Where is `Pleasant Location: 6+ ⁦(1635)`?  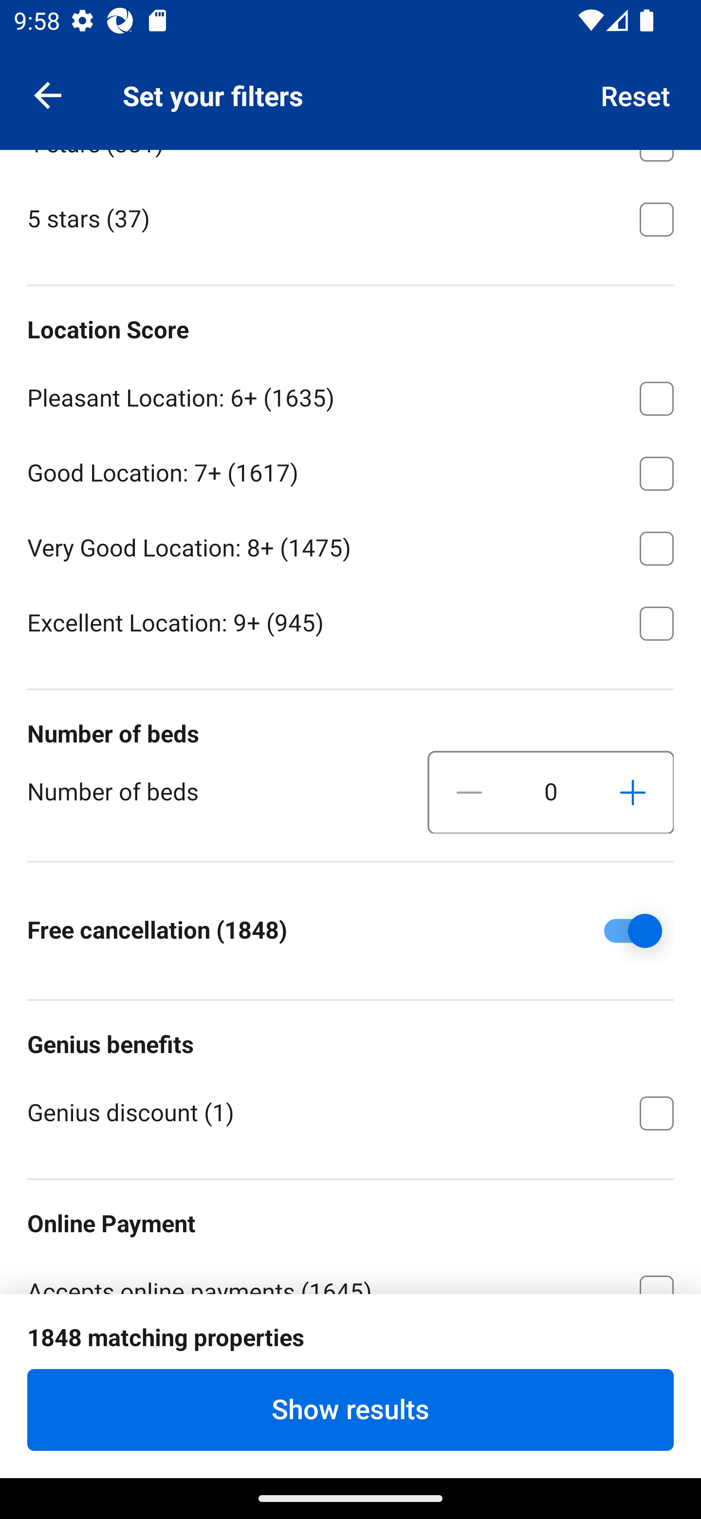
Pleasant Location: 6+ ⁦(1635) is located at coordinates (350, 395).